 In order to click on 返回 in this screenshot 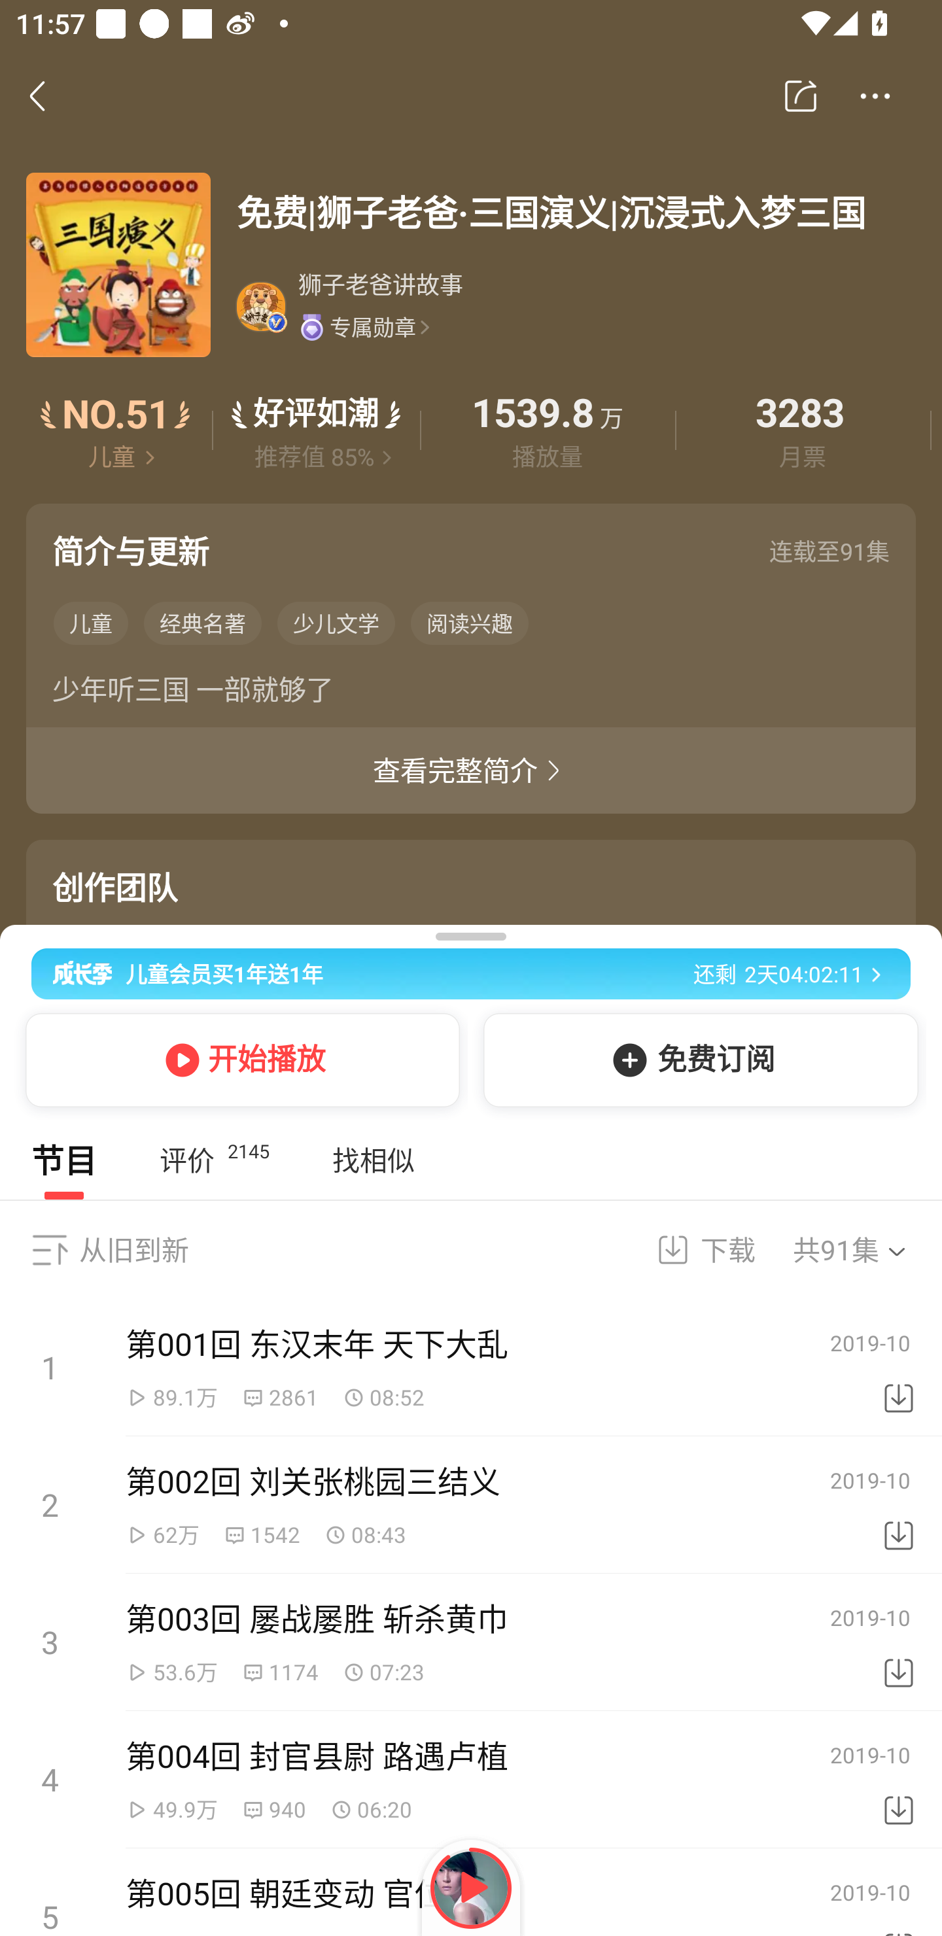, I will do `click(50, 95)`.